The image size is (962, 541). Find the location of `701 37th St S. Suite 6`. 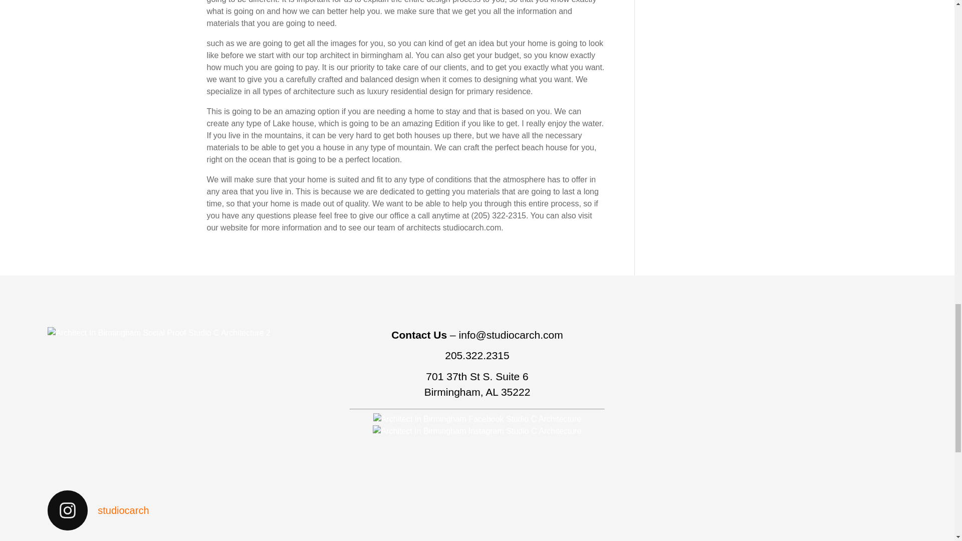

701 37th St S. Suite 6 is located at coordinates (477, 376).